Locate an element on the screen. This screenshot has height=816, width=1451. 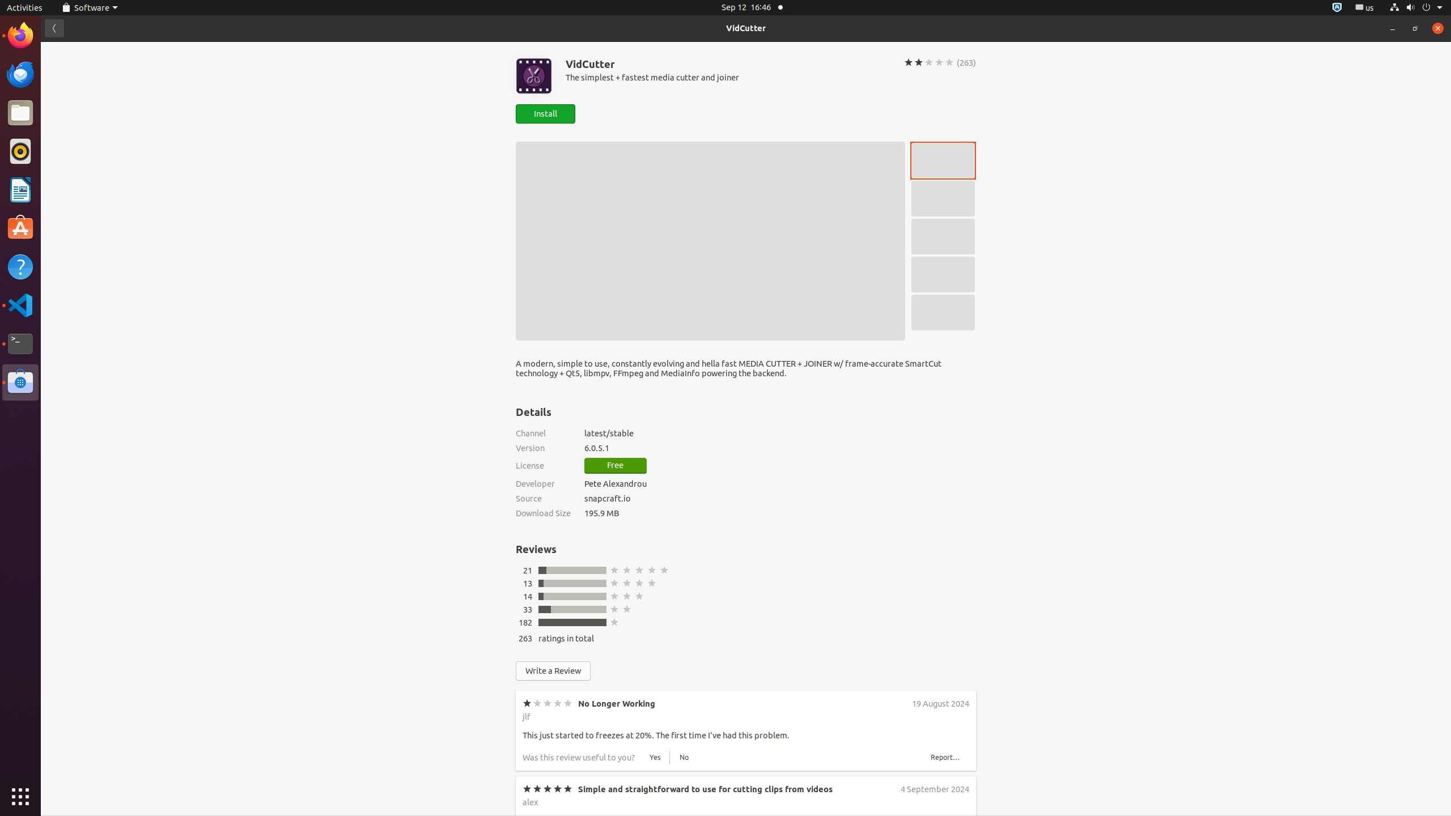
alex is located at coordinates (531, 802).